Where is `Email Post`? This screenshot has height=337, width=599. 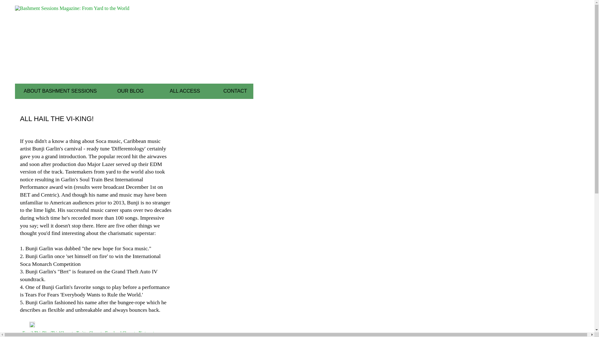
Email Post is located at coordinates (26, 325).